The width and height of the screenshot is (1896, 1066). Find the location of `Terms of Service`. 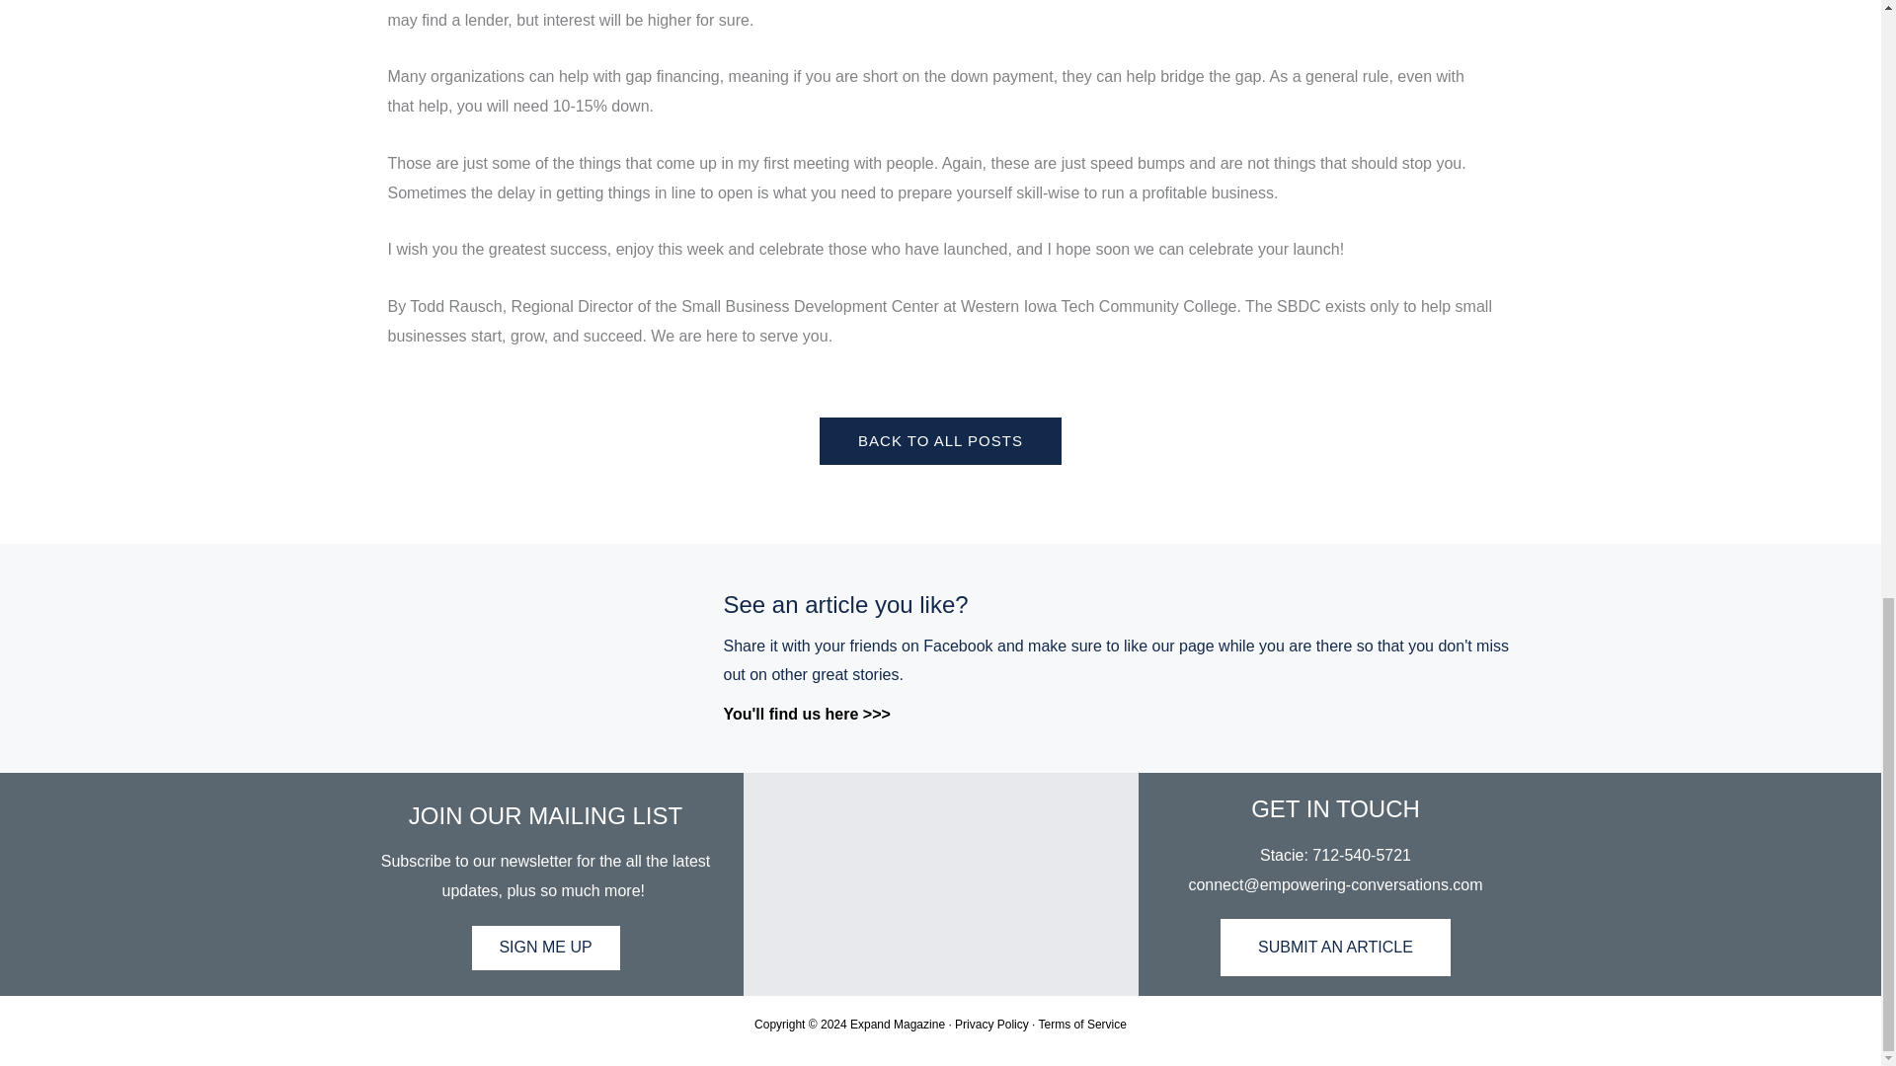

Terms of Service is located at coordinates (1082, 1025).